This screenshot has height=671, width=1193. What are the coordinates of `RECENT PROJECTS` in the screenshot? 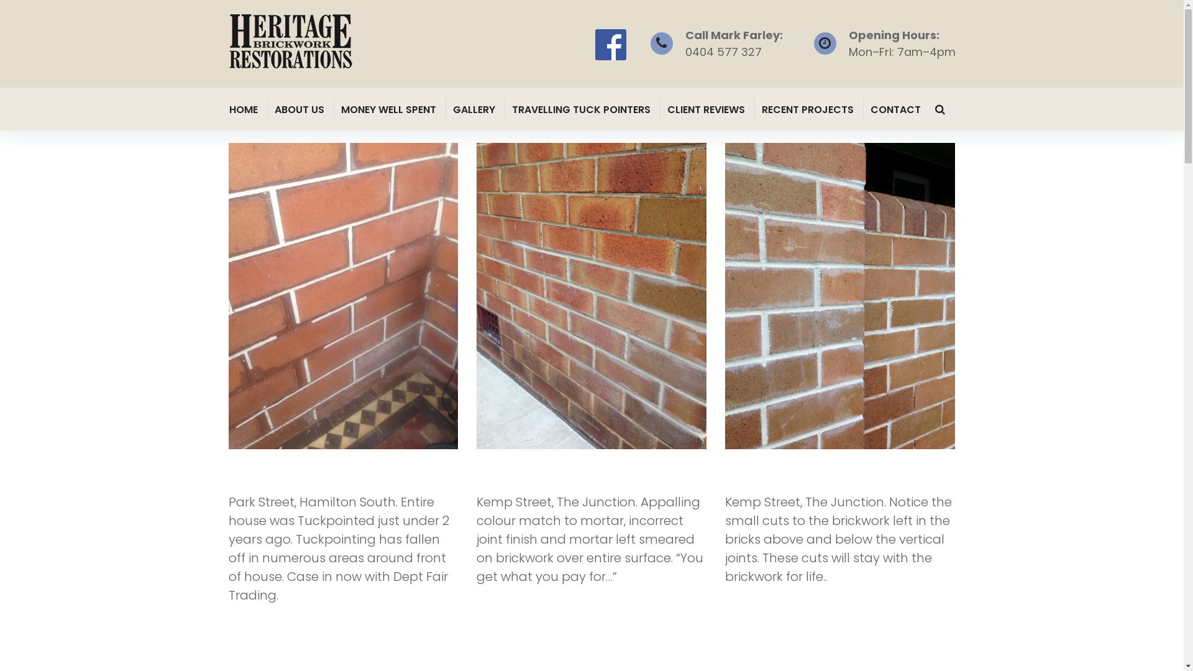 It's located at (809, 109).